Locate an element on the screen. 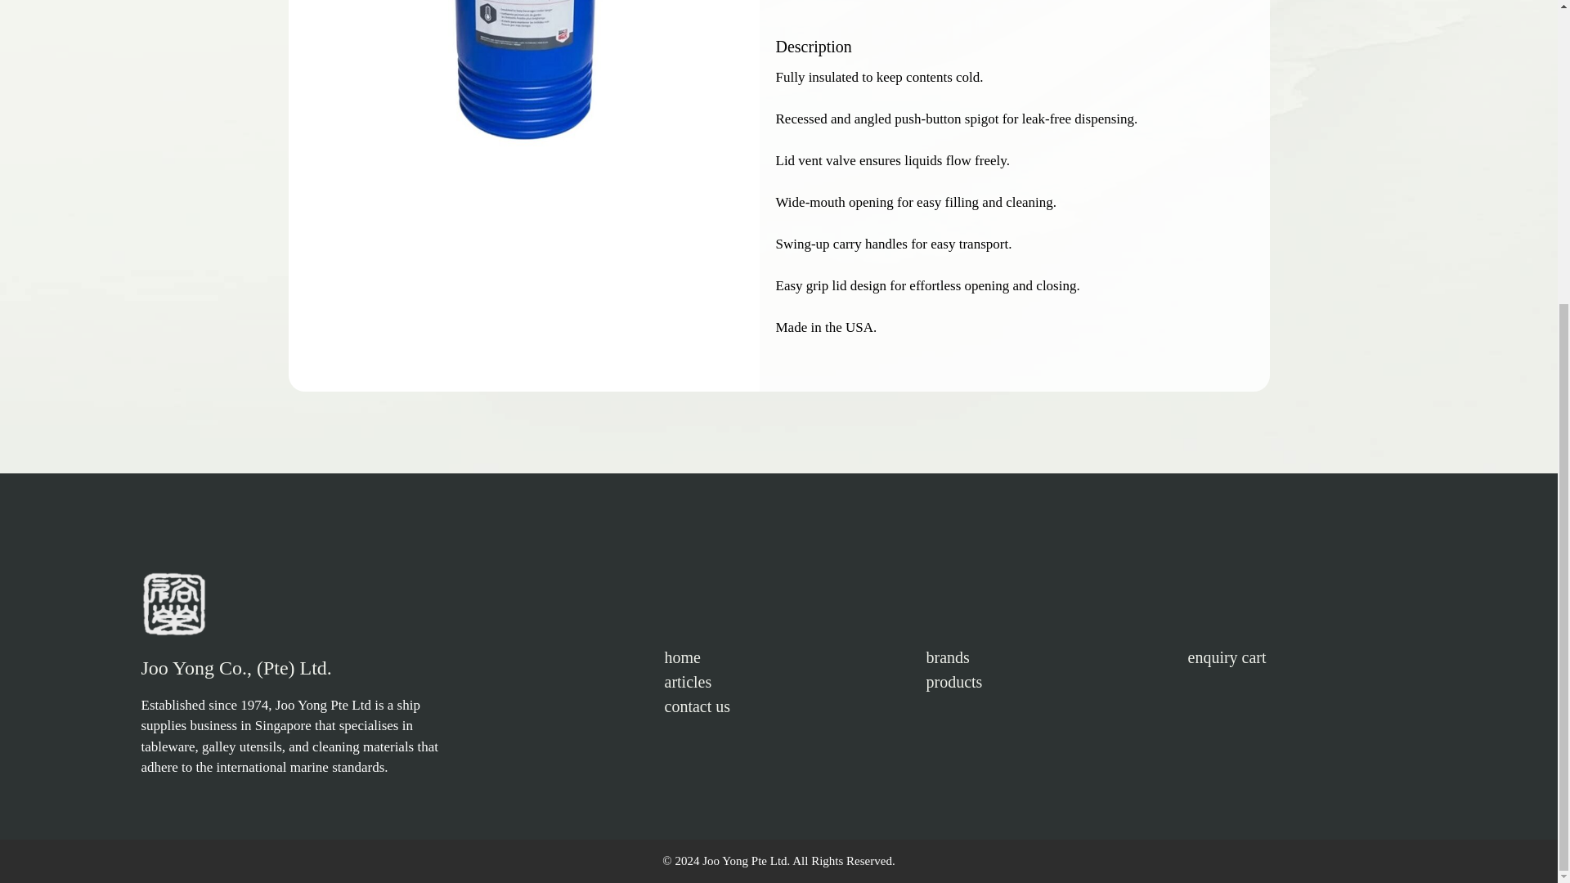  products is located at coordinates (953, 681).